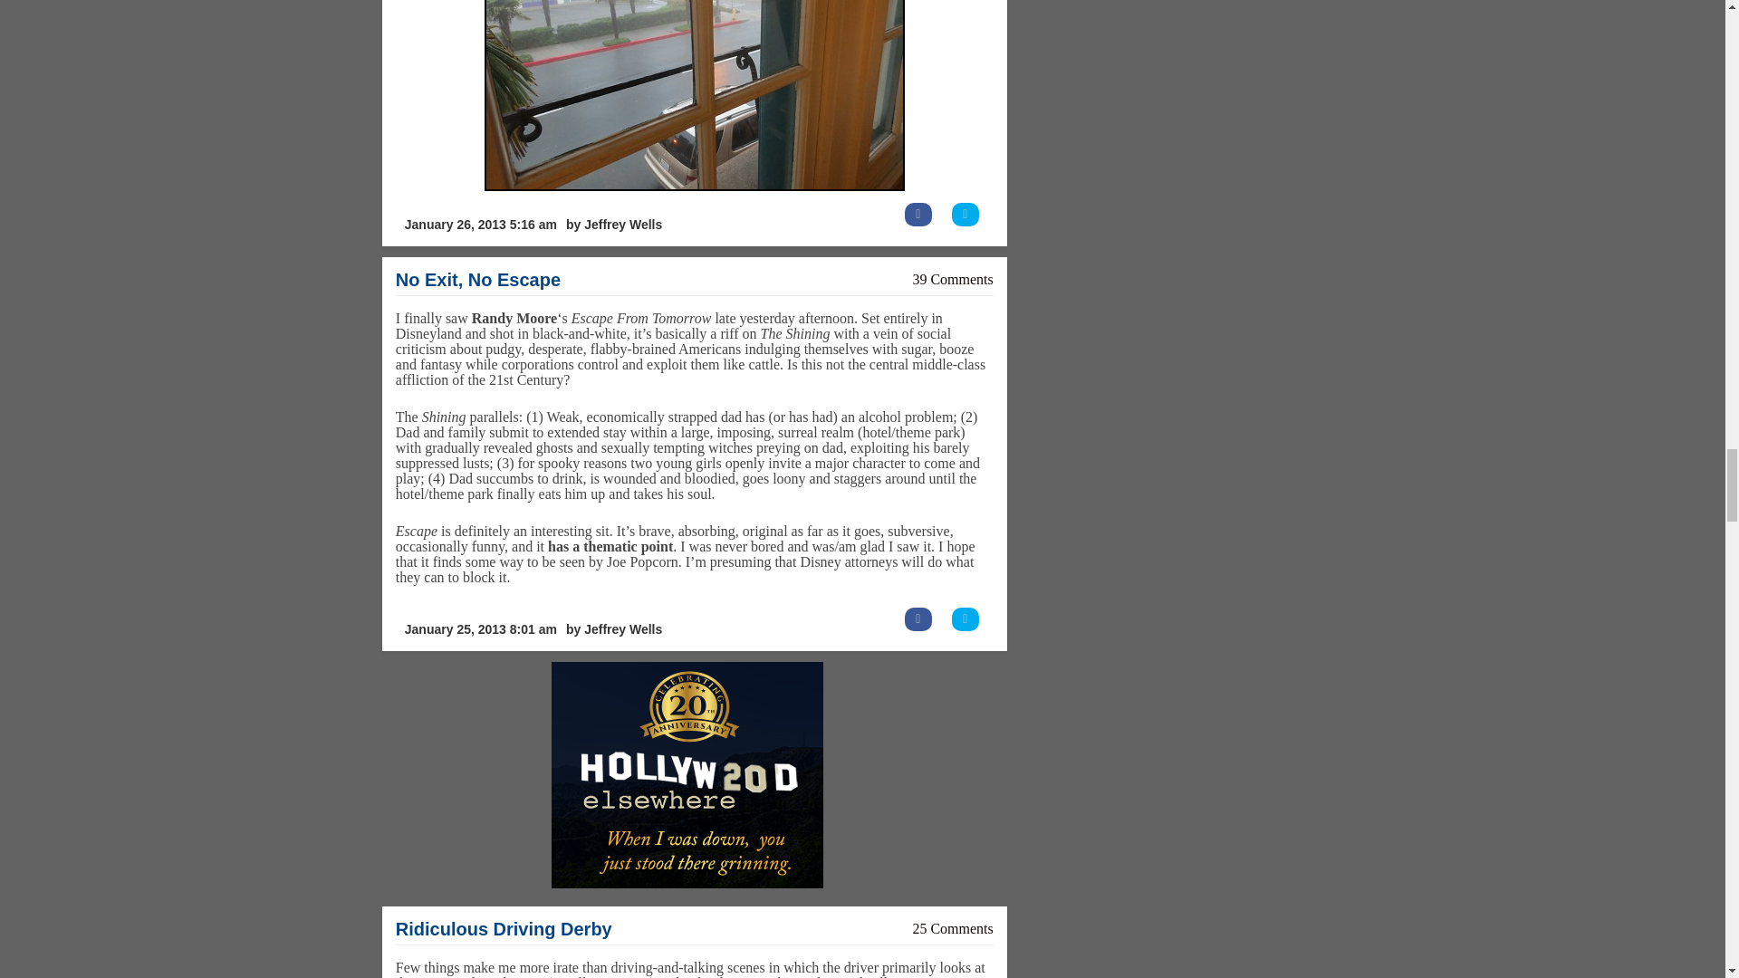  What do you see at coordinates (478, 279) in the screenshot?
I see `Permanent Link to No Exit, No Escape` at bounding box center [478, 279].